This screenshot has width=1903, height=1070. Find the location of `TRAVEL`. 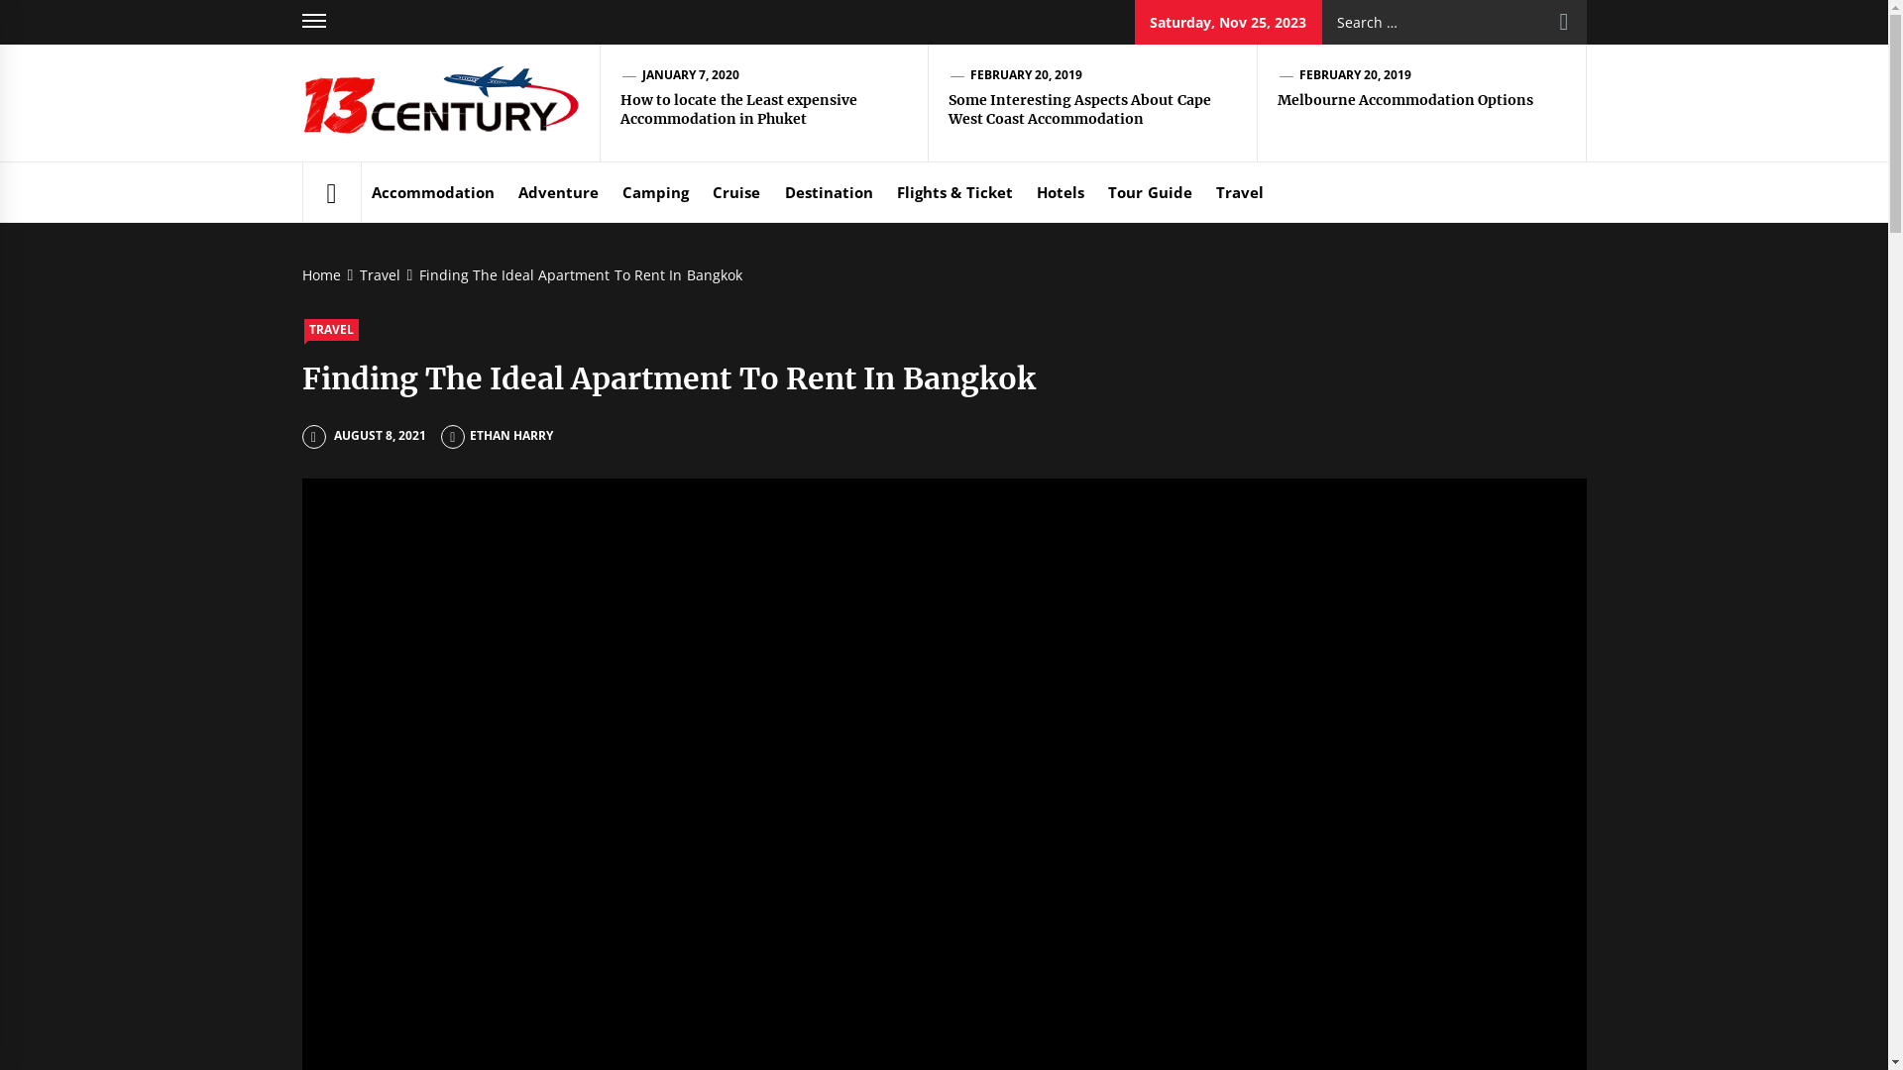

TRAVEL is located at coordinates (331, 330).